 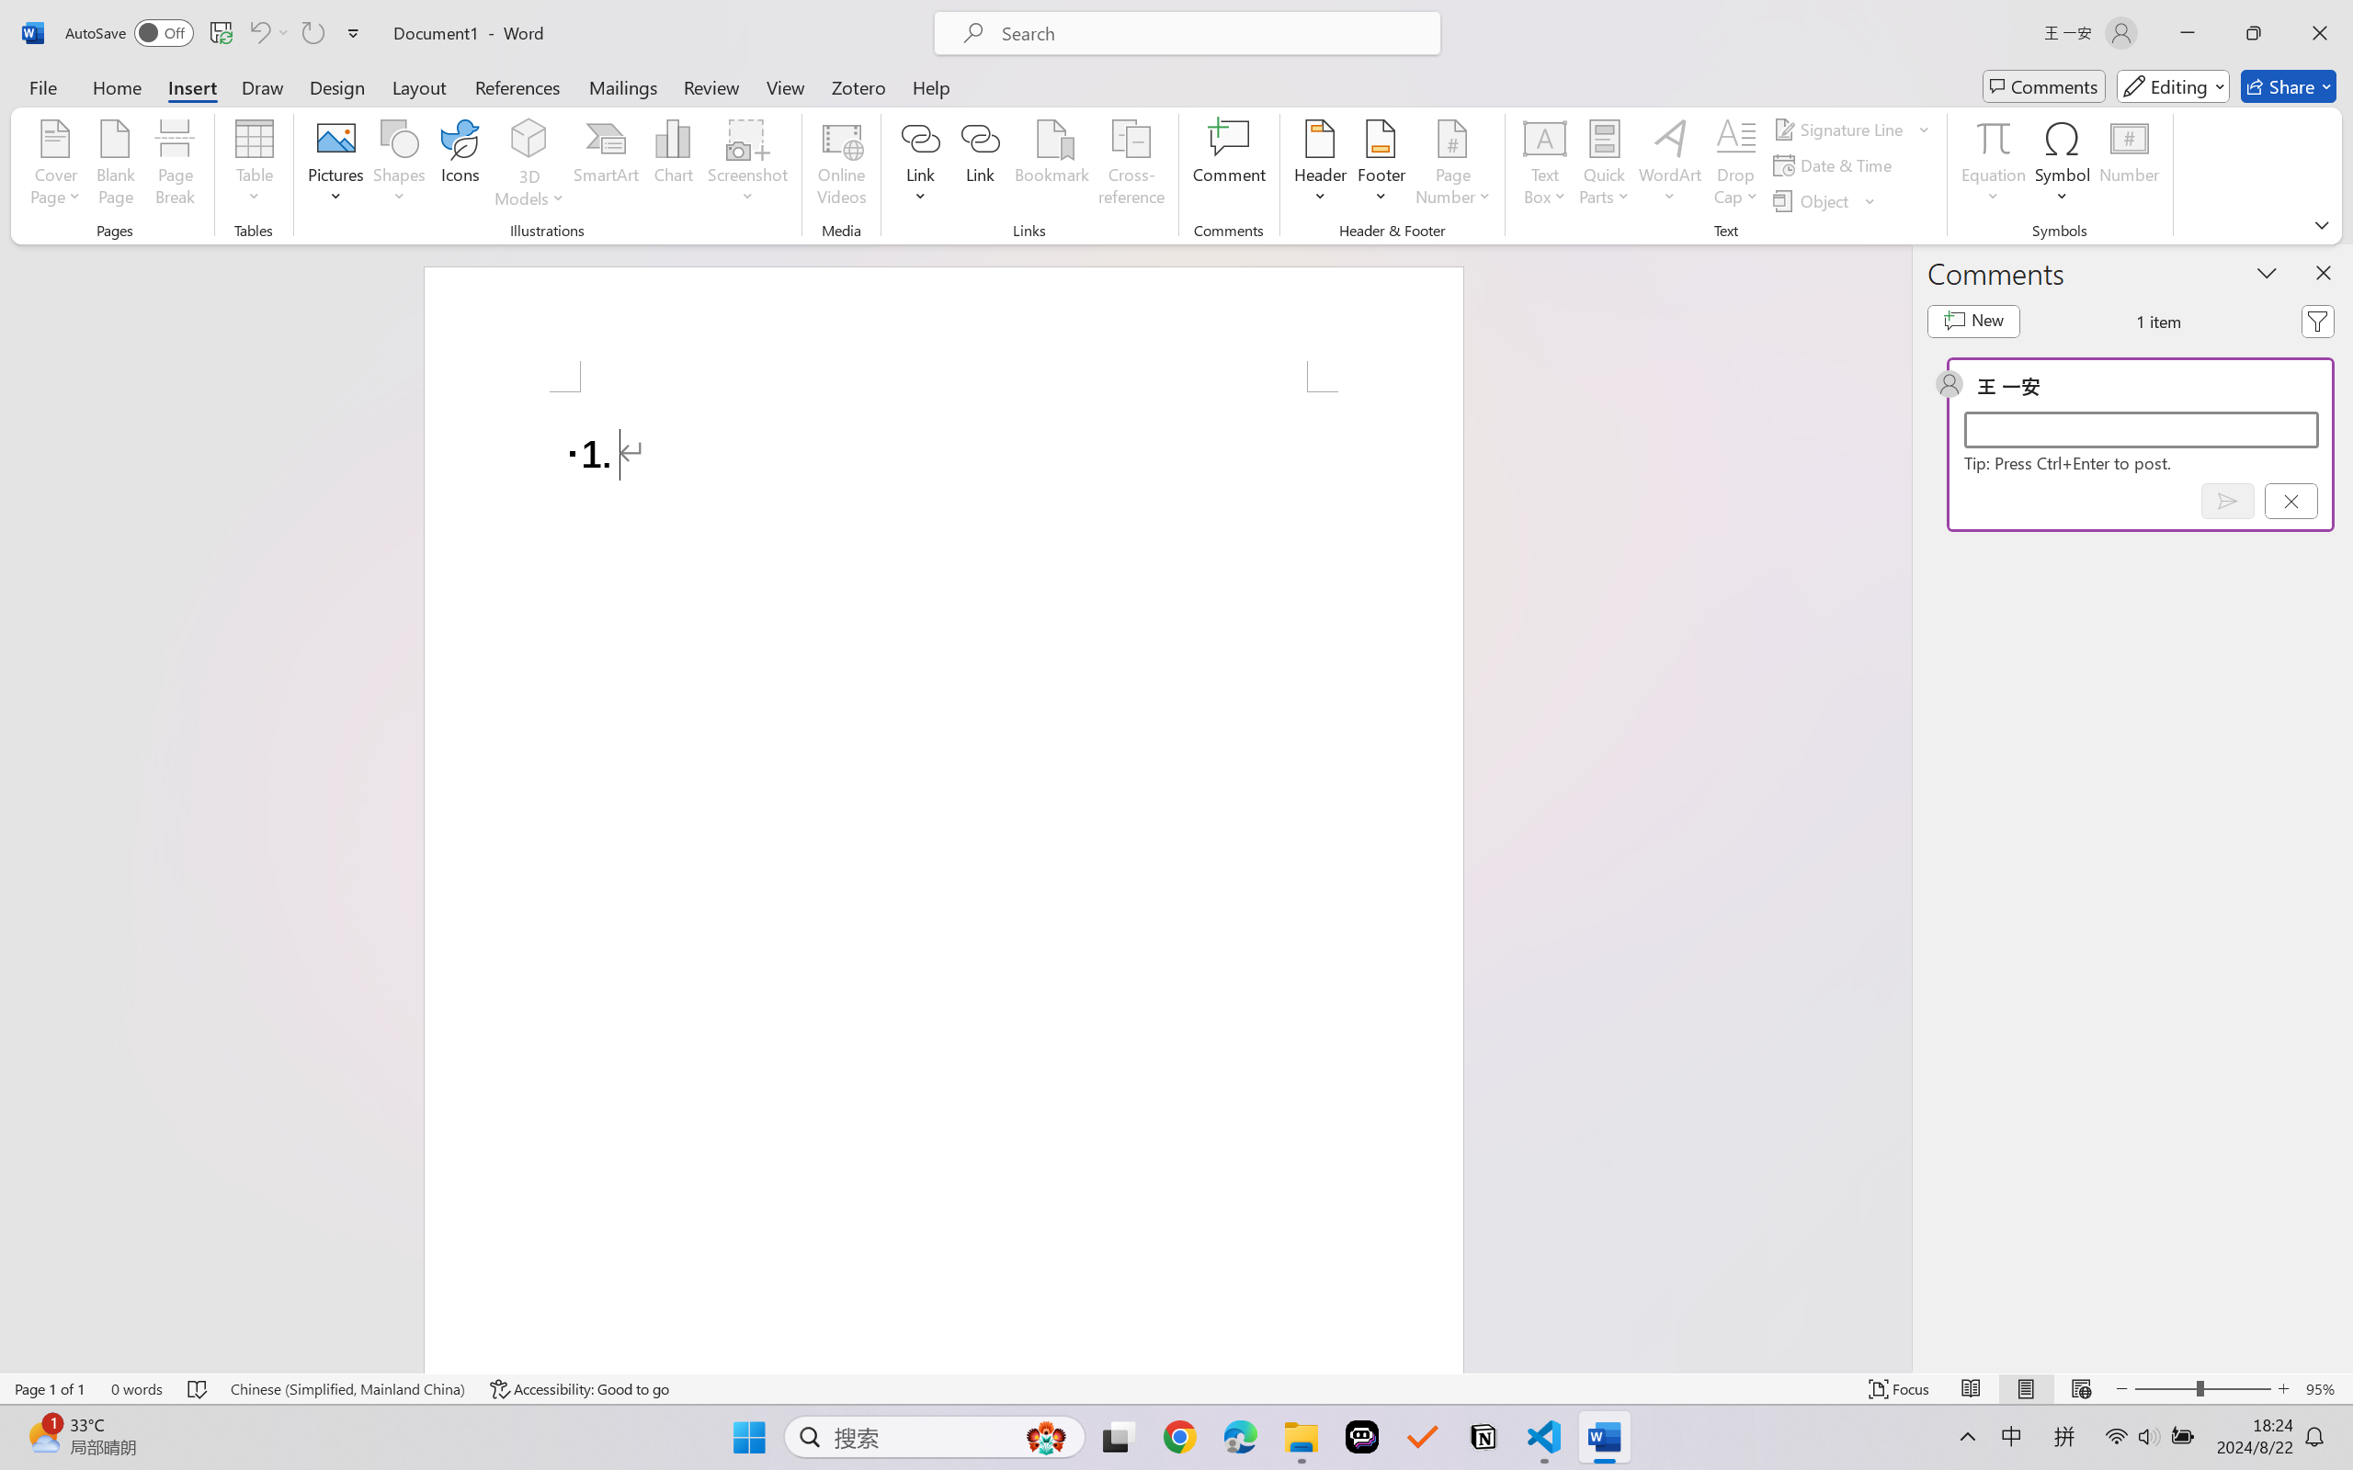 What do you see at coordinates (461, 165) in the screenshot?
I see `Icons` at bounding box center [461, 165].